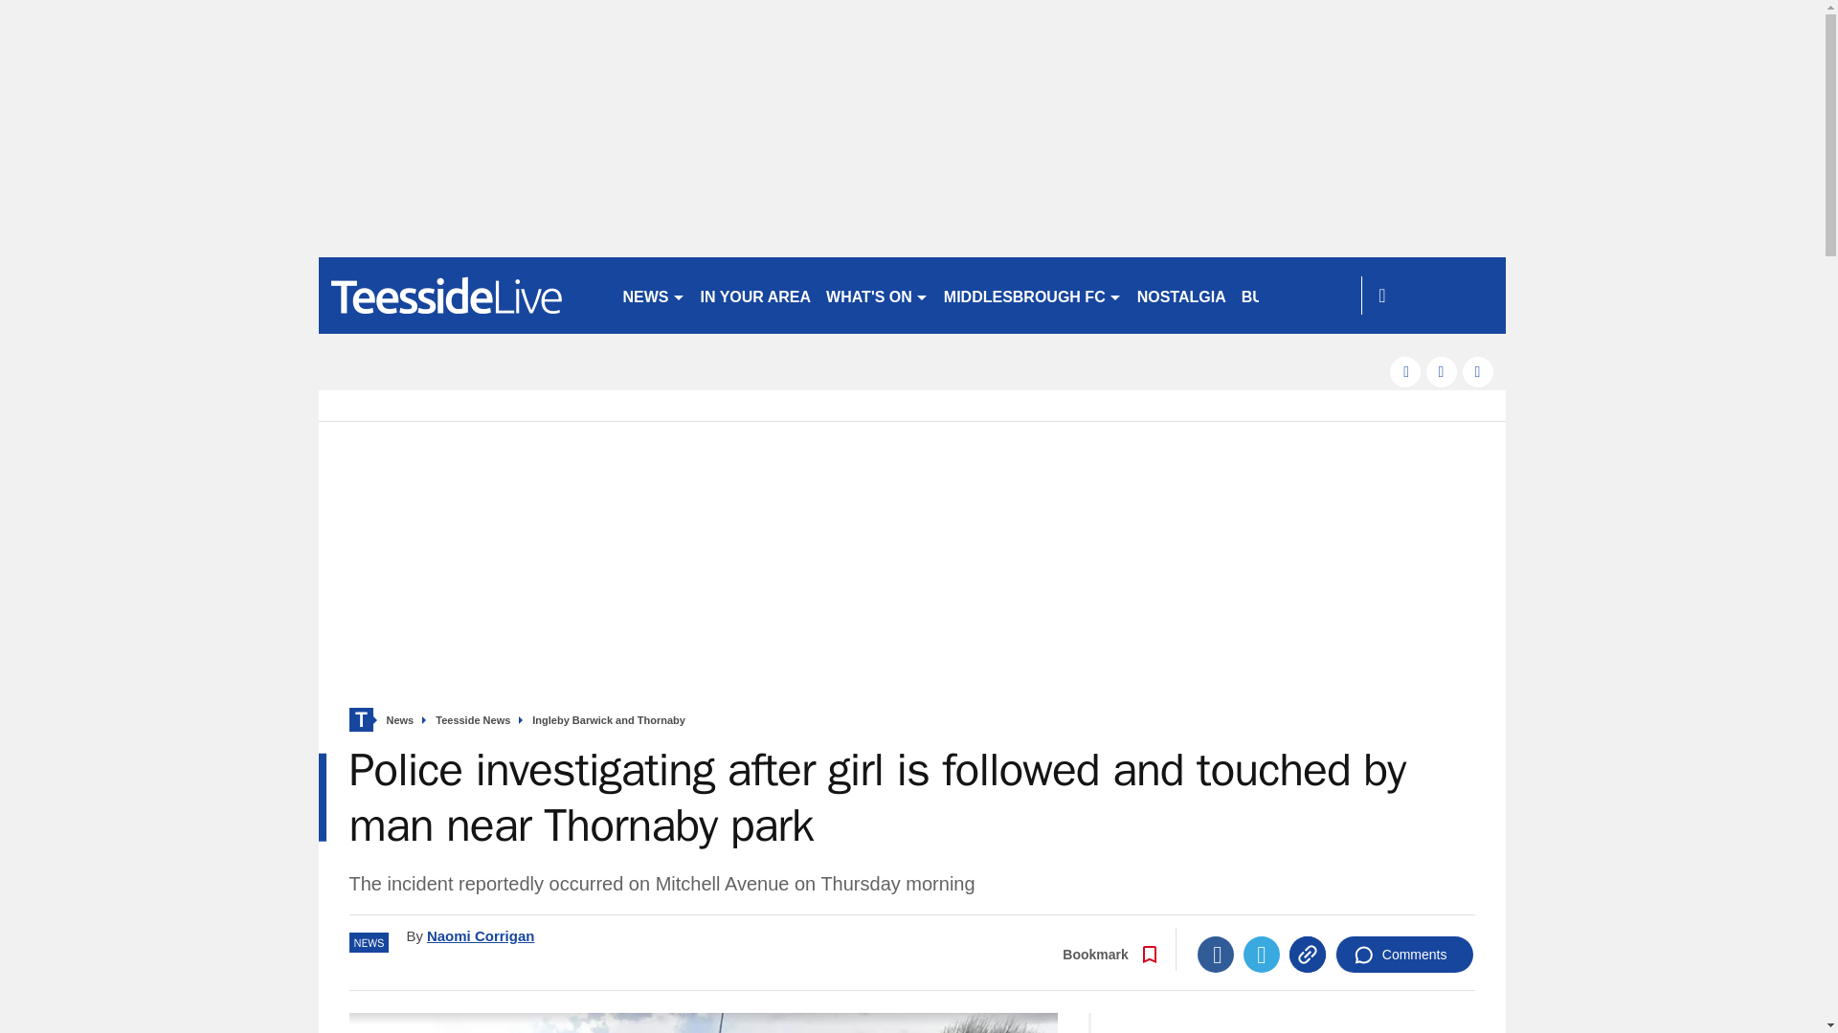  Describe the element at coordinates (1280, 295) in the screenshot. I see `BUSINESS` at that location.